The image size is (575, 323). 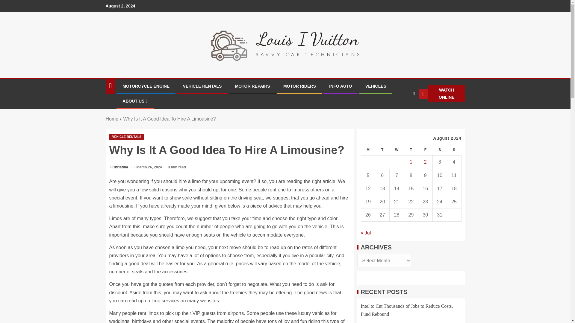 What do you see at coordinates (299, 86) in the screenshot?
I see `MOTOR RIDERS` at bounding box center [299, 86].